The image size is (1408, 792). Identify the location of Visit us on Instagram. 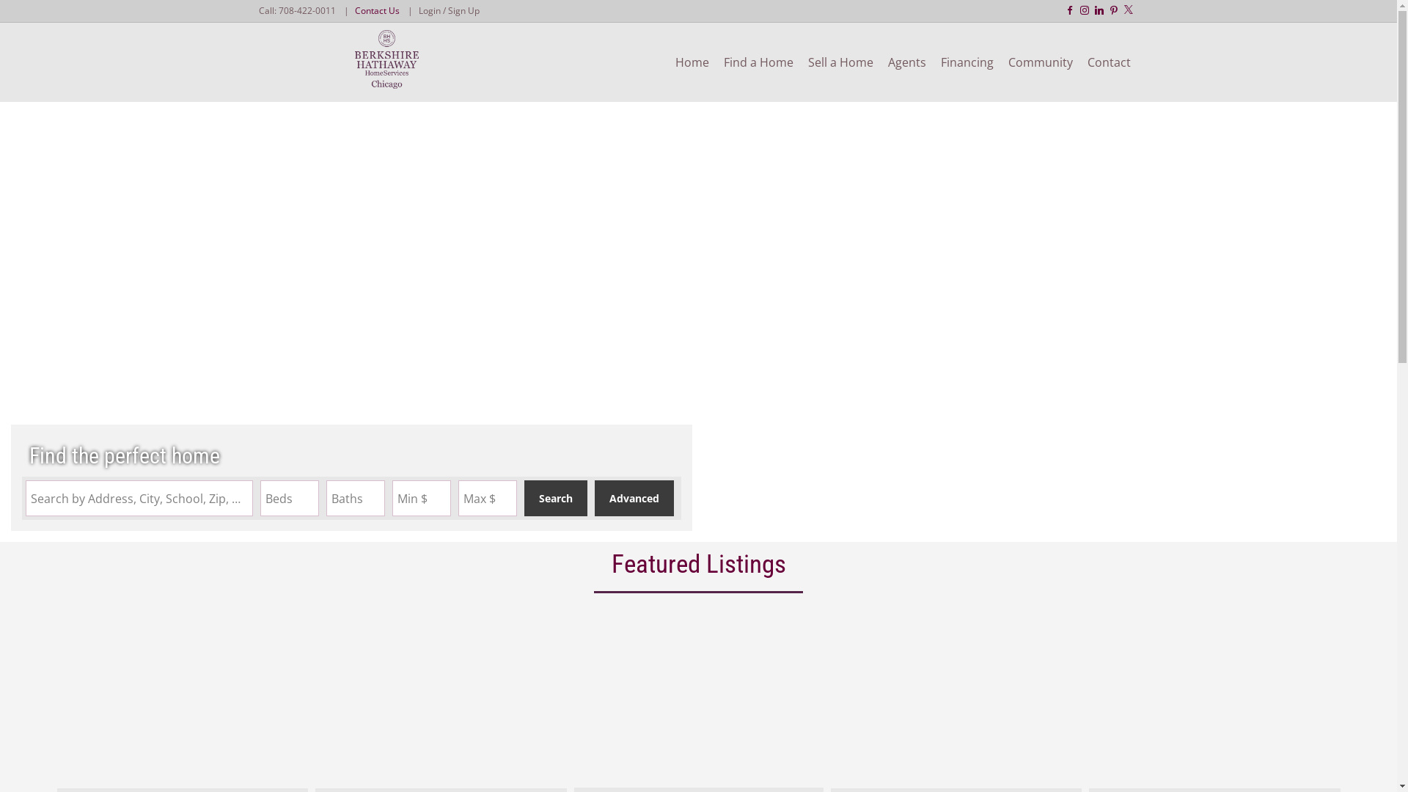
(1084, 10).